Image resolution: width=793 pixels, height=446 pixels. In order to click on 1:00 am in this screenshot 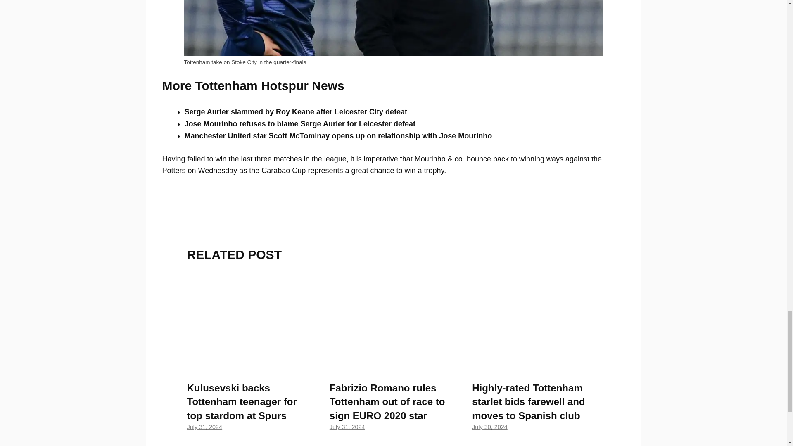, I will do `click(204, 427)`.